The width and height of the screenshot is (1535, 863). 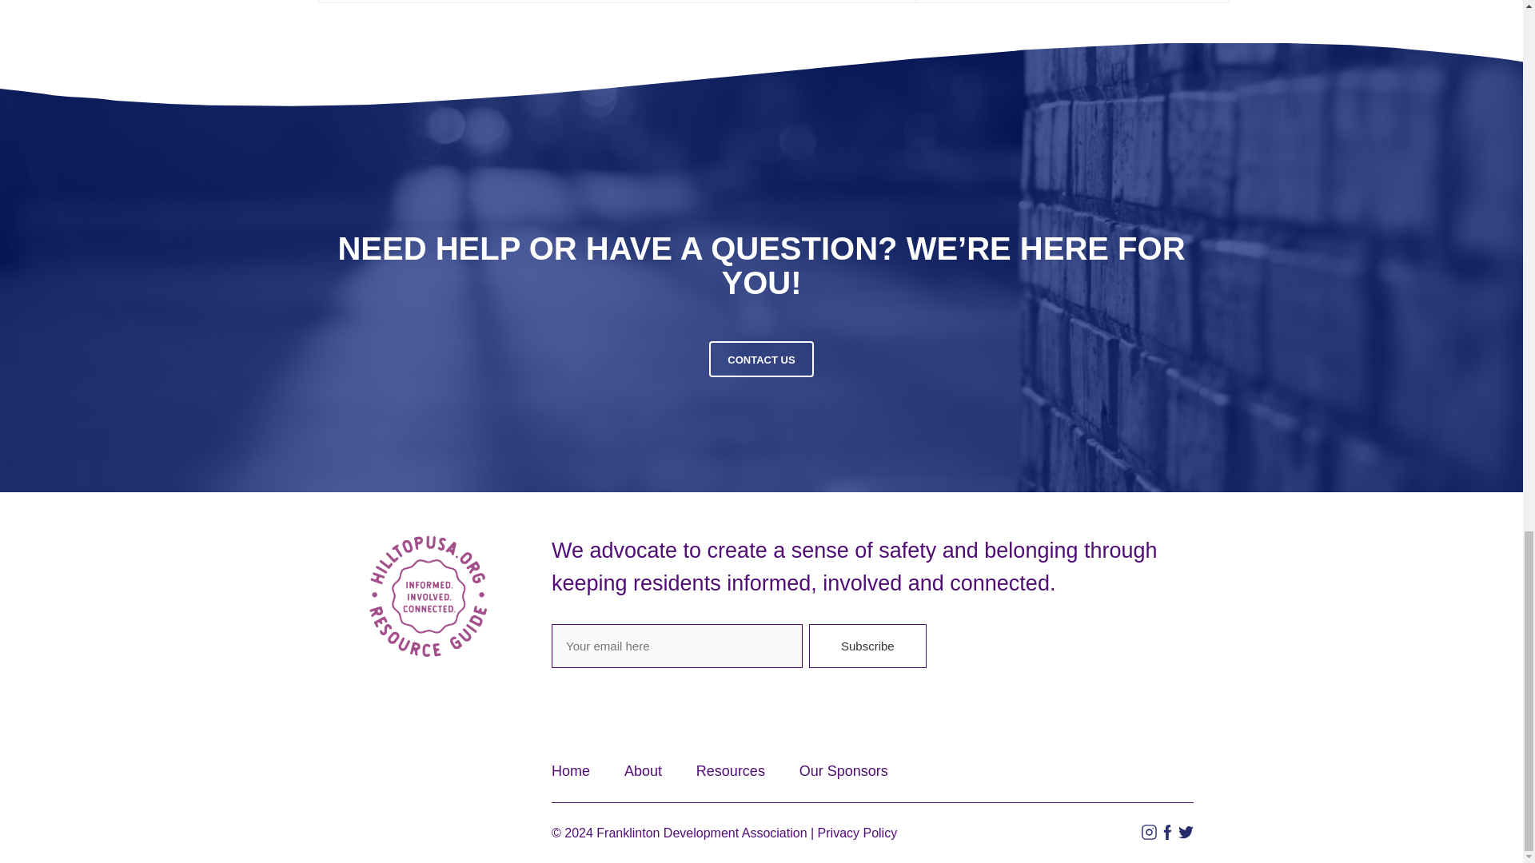 I want to click on CONTACT US, so click(x=761, y=358).